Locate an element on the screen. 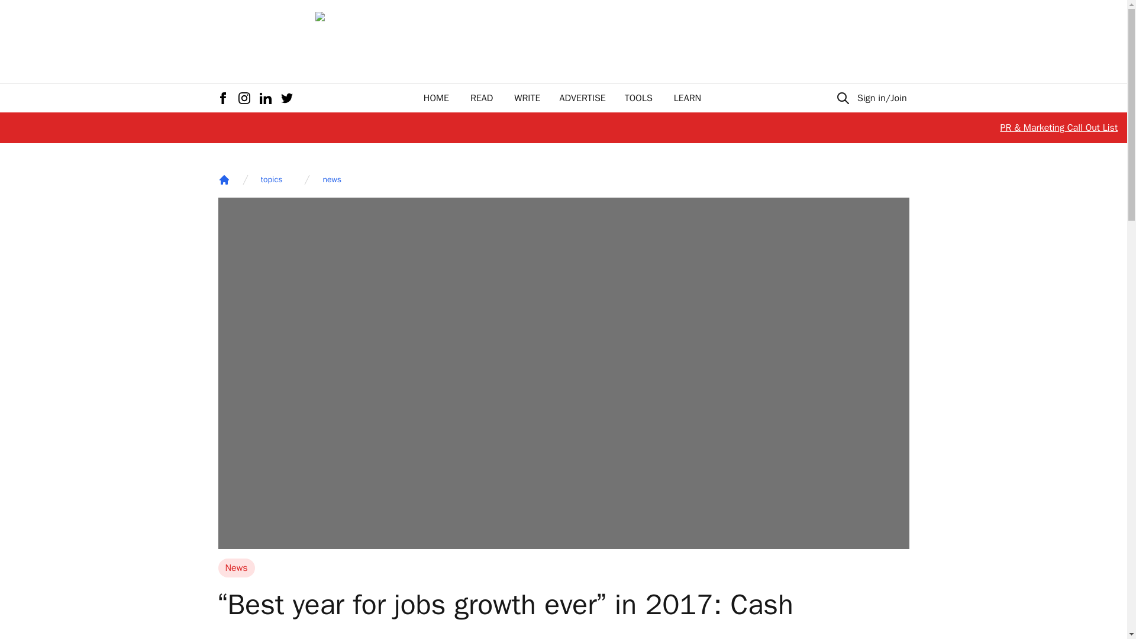  TOOLS is located at coordinates (638, 98).